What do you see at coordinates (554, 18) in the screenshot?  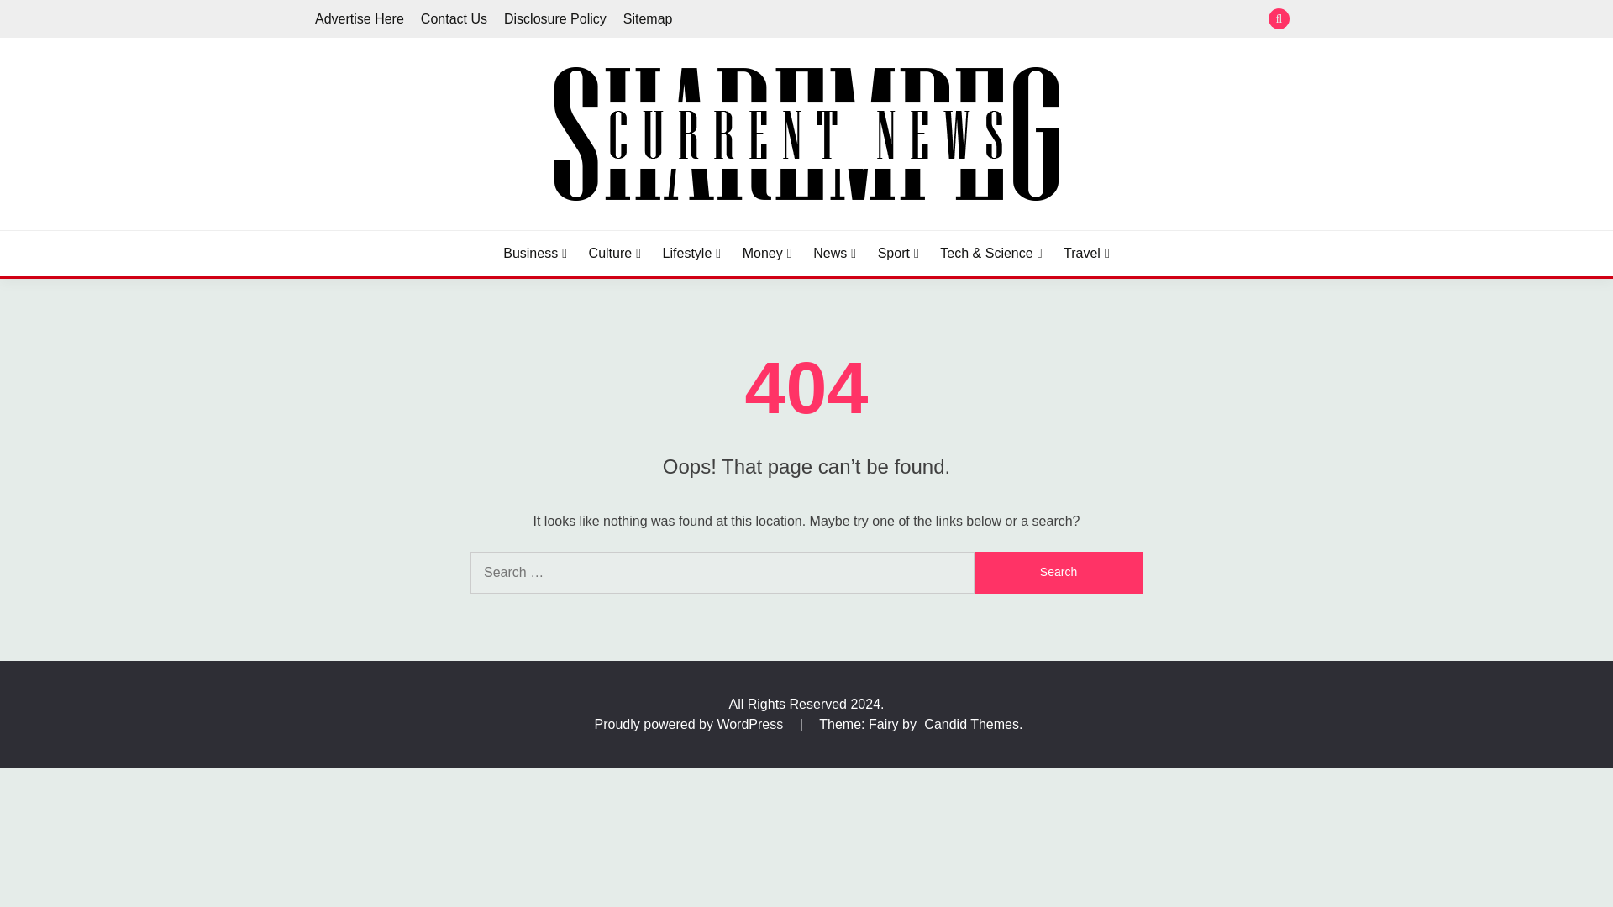 I see `Disclosure Policy` at bounding box center [554, 18].